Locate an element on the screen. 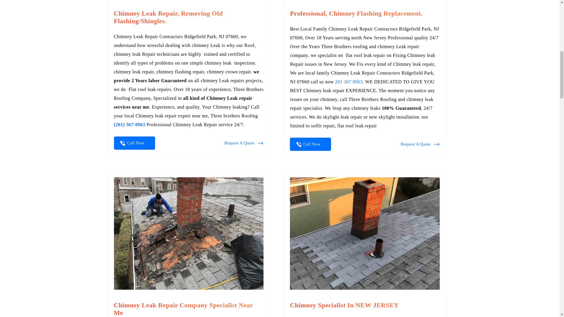 The image size is (564, 317). Request A Quote is located at coordinates (420, 144).